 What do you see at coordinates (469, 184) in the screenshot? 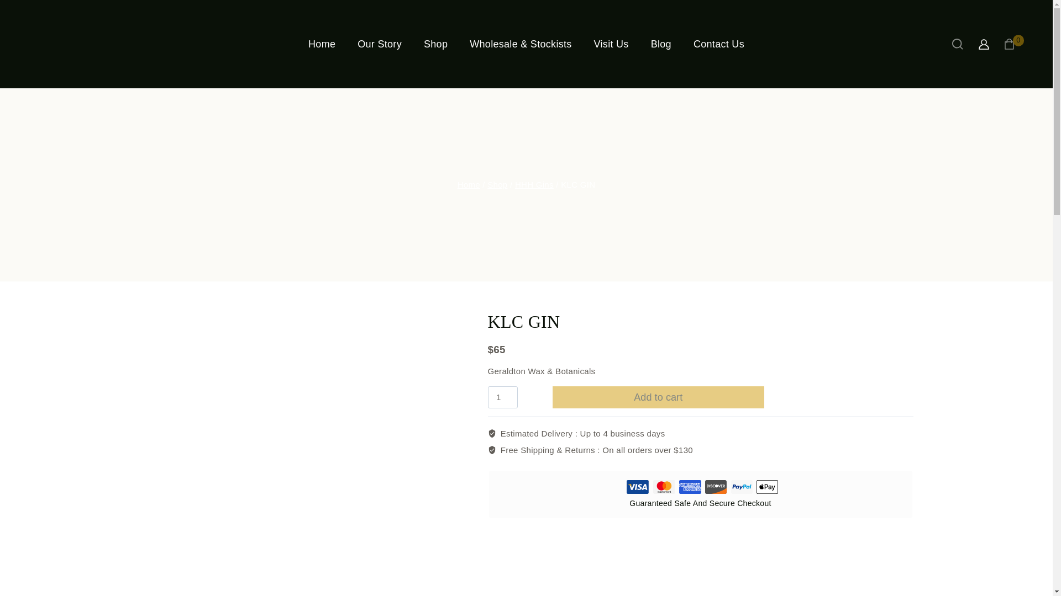
I see `Home` at bounding box center [469, 184].